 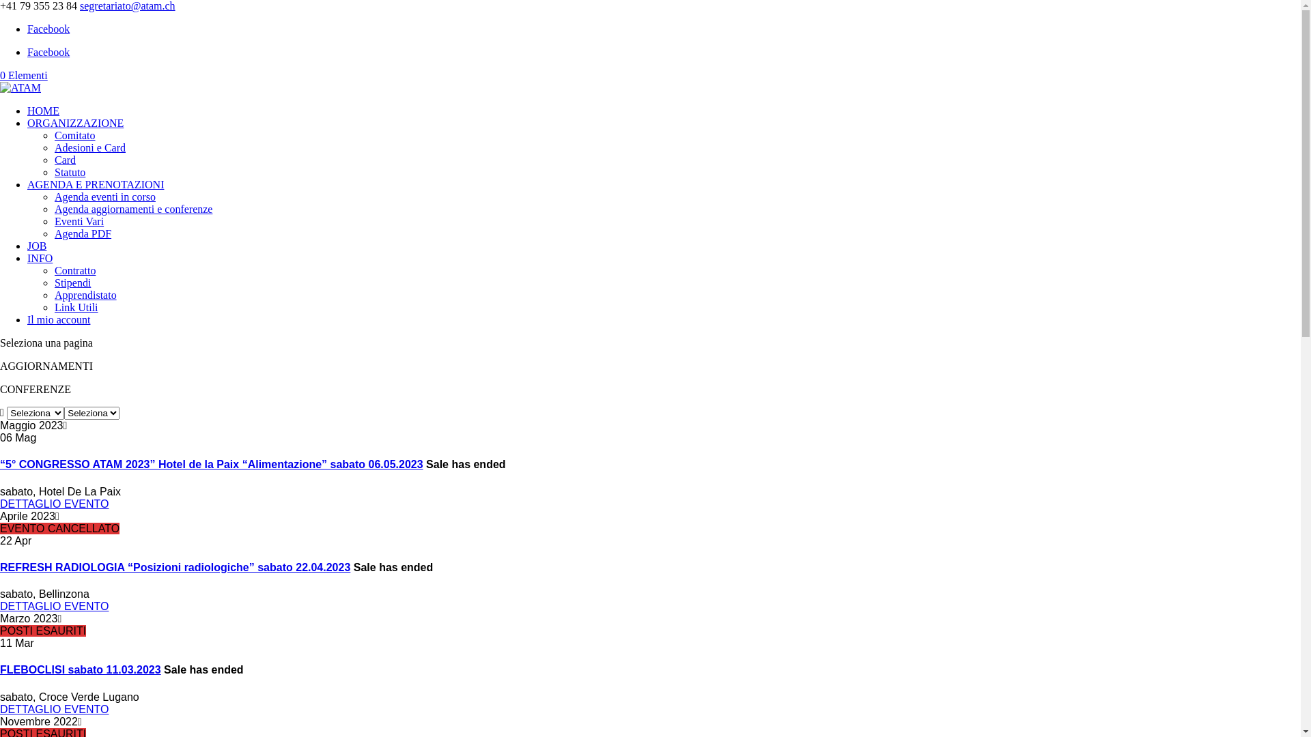 I want to click on 0 Elementi, so click(x=24, y=75).